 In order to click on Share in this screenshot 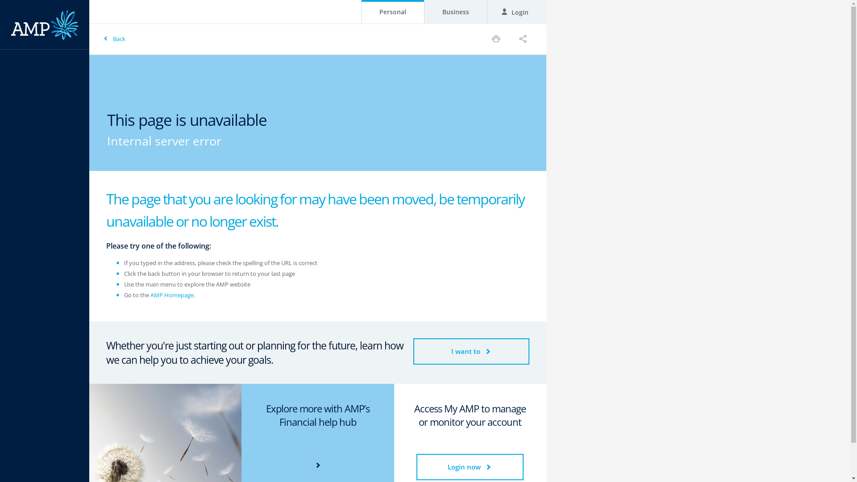, I will do `click(523, 38)`.